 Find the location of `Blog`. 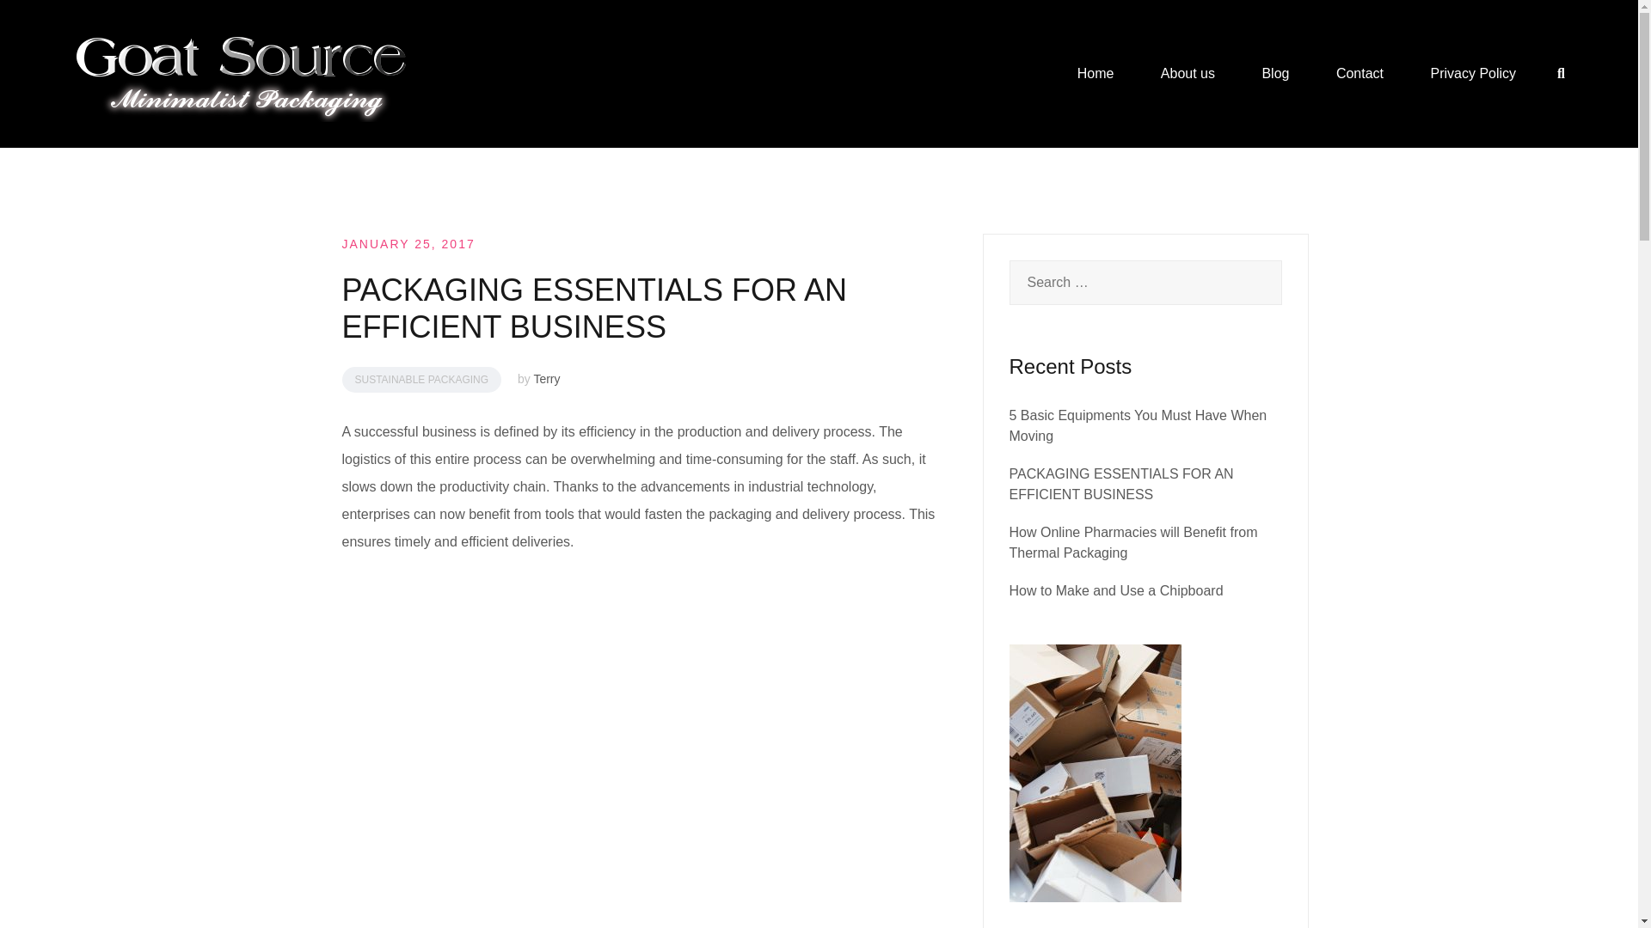

Blog is located at coordinates (1274, 74).